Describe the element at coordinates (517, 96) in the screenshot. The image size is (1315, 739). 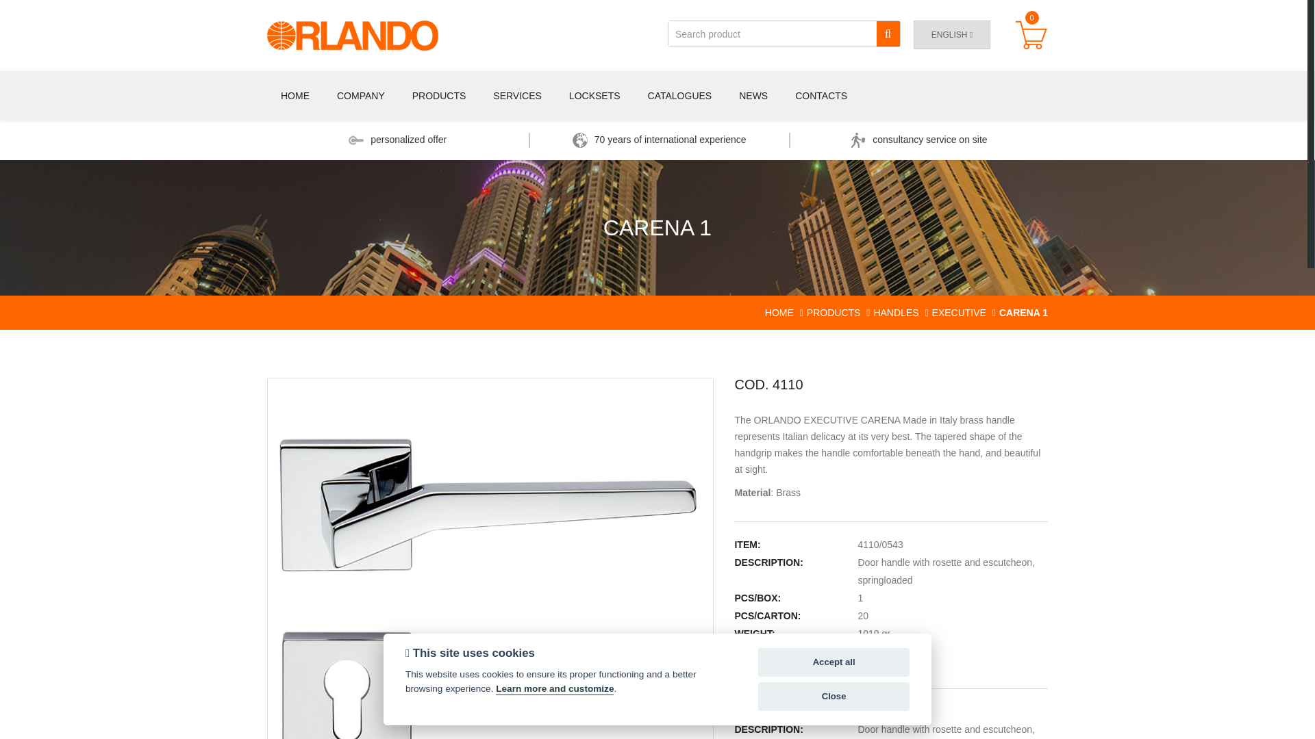
I see `SERVICES` at that location.